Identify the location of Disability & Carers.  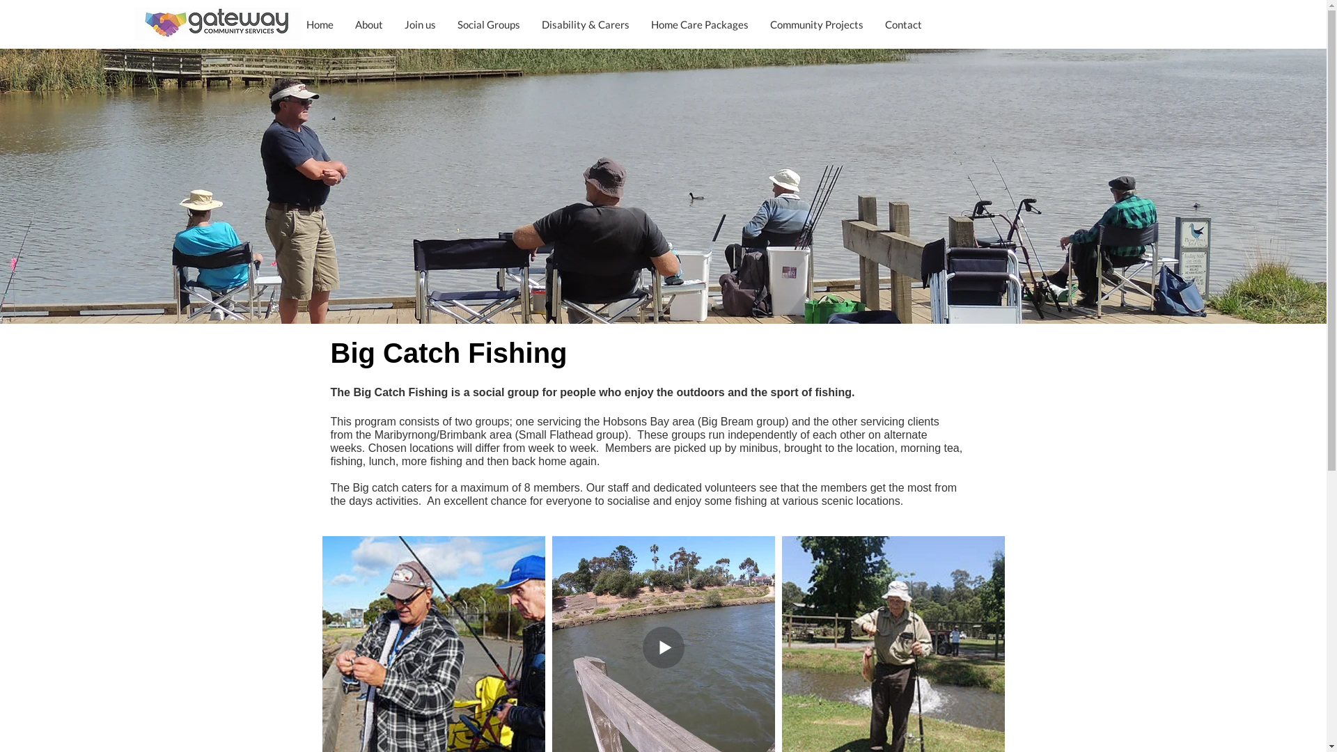
(585, 24).